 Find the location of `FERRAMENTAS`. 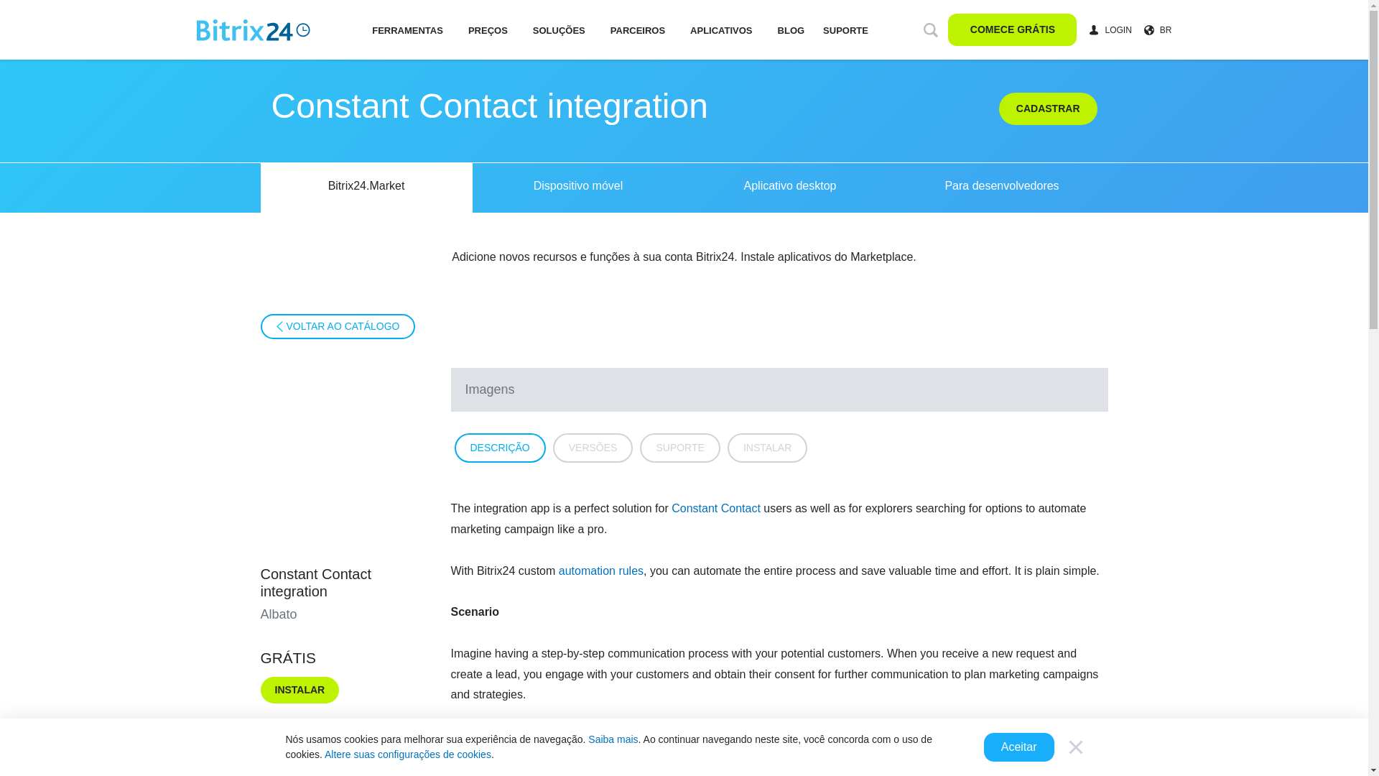

FERRAMENTAS is located at coordinates (407, 29).